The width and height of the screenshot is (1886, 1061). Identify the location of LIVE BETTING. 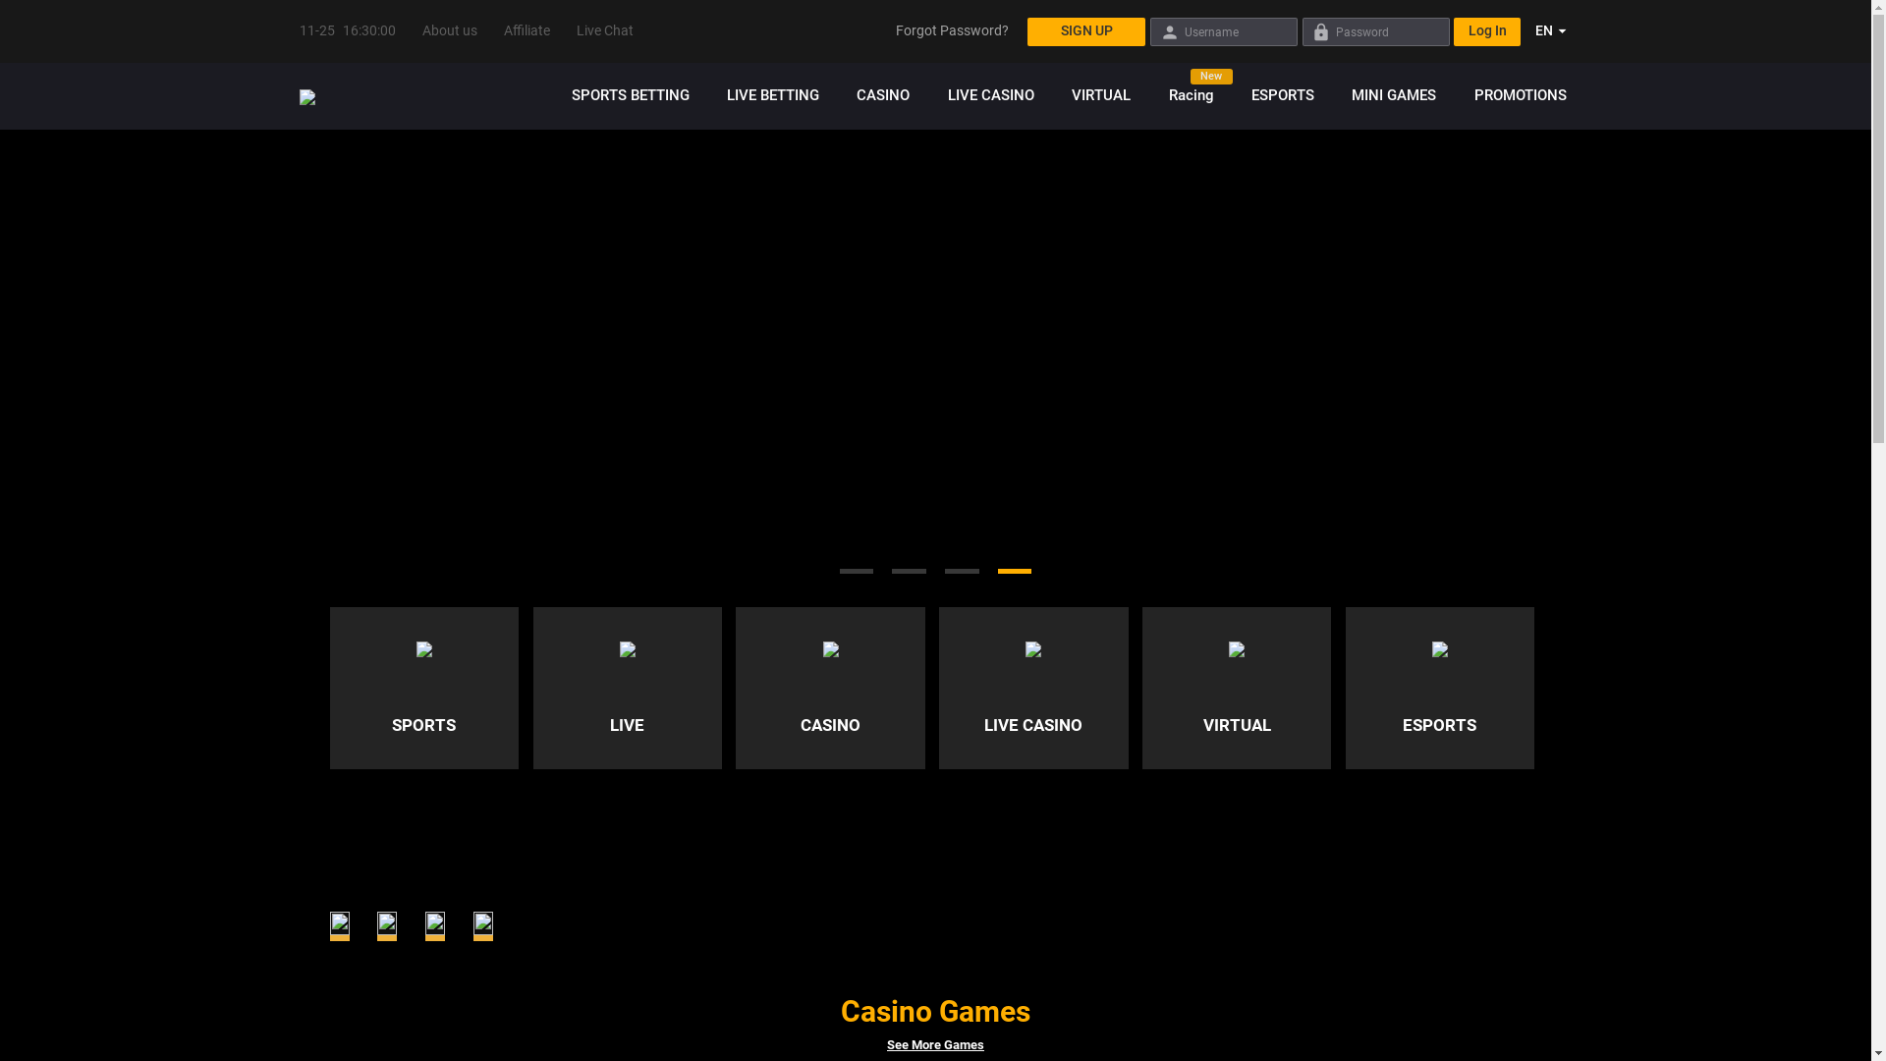
(773, 96).